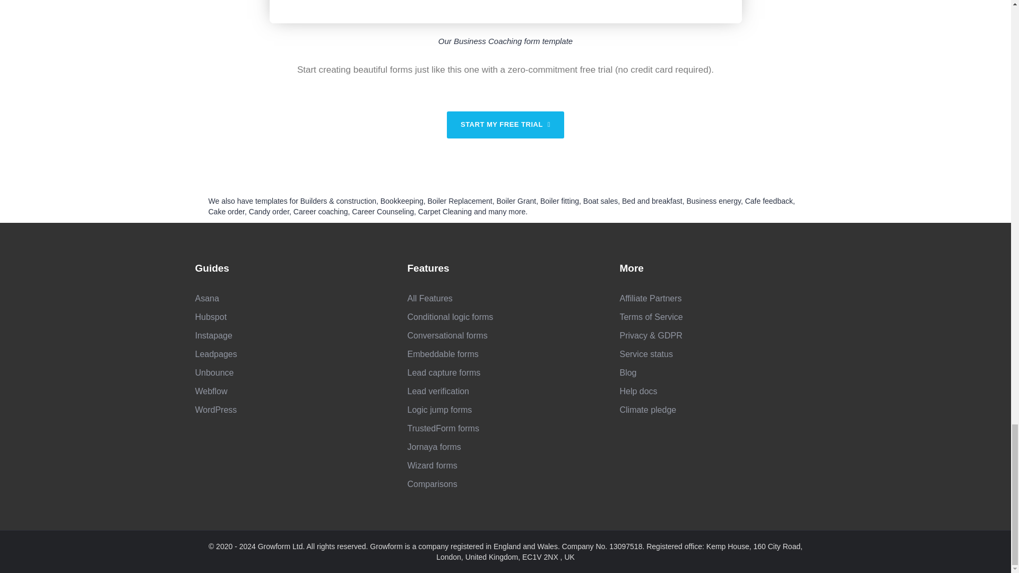 This screenshot has width=1019, height=573. I want to click on Conditional logic forms, so click(450, 316).